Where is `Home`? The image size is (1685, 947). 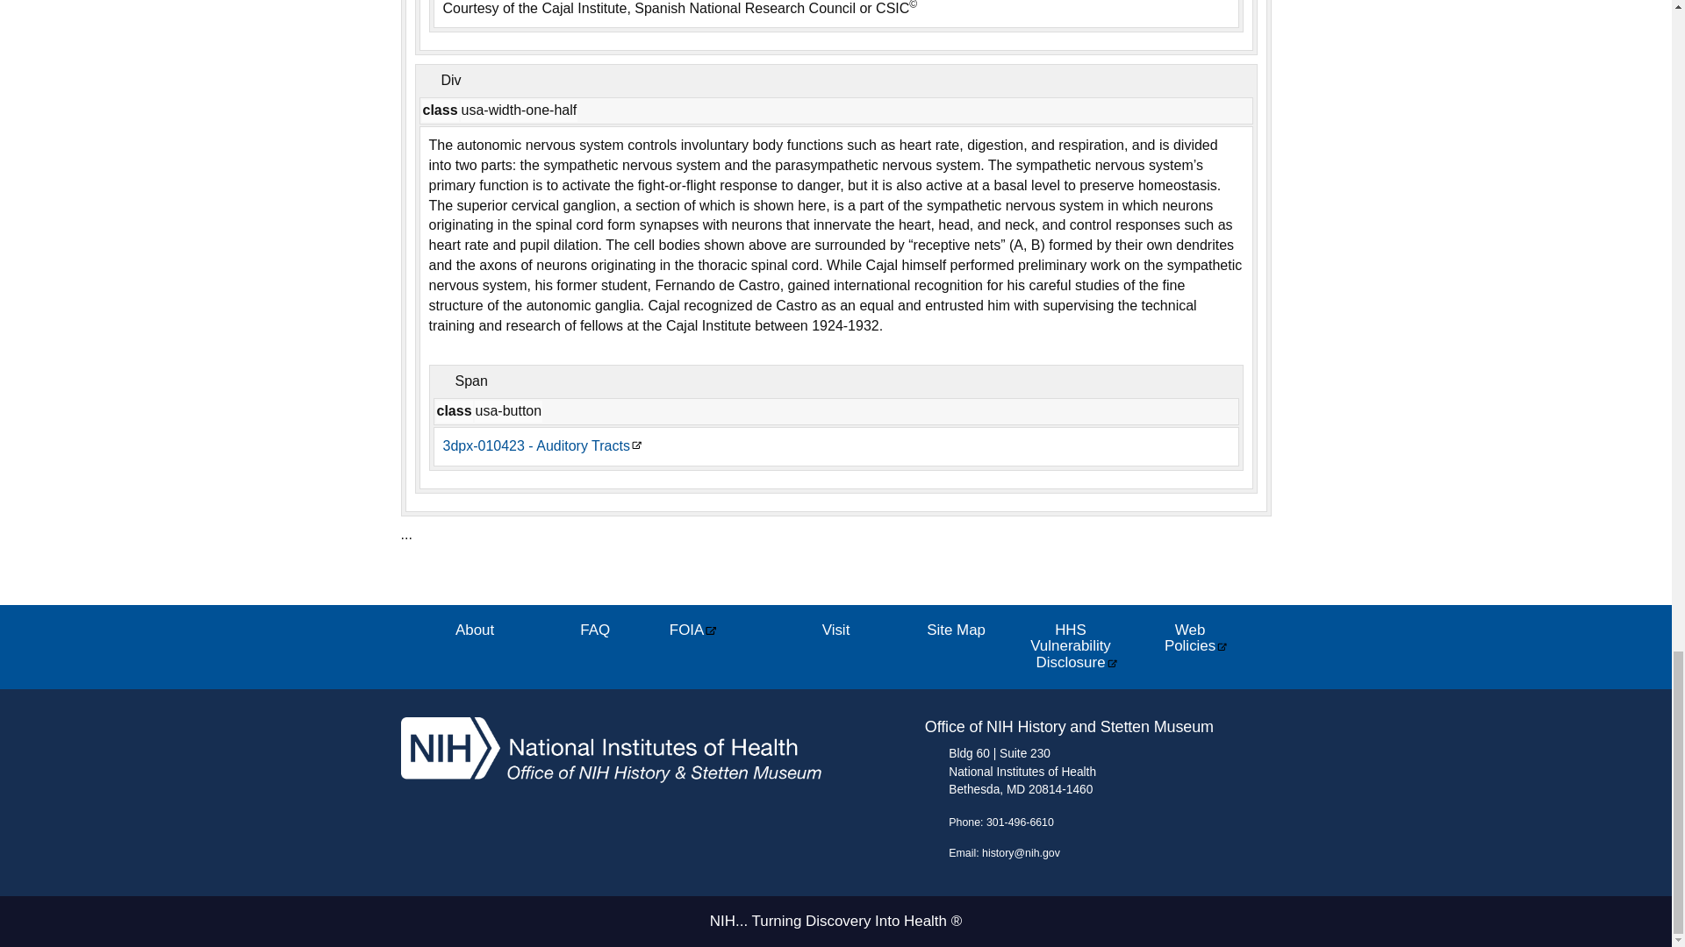 Home is located at coordinates (611, 782).